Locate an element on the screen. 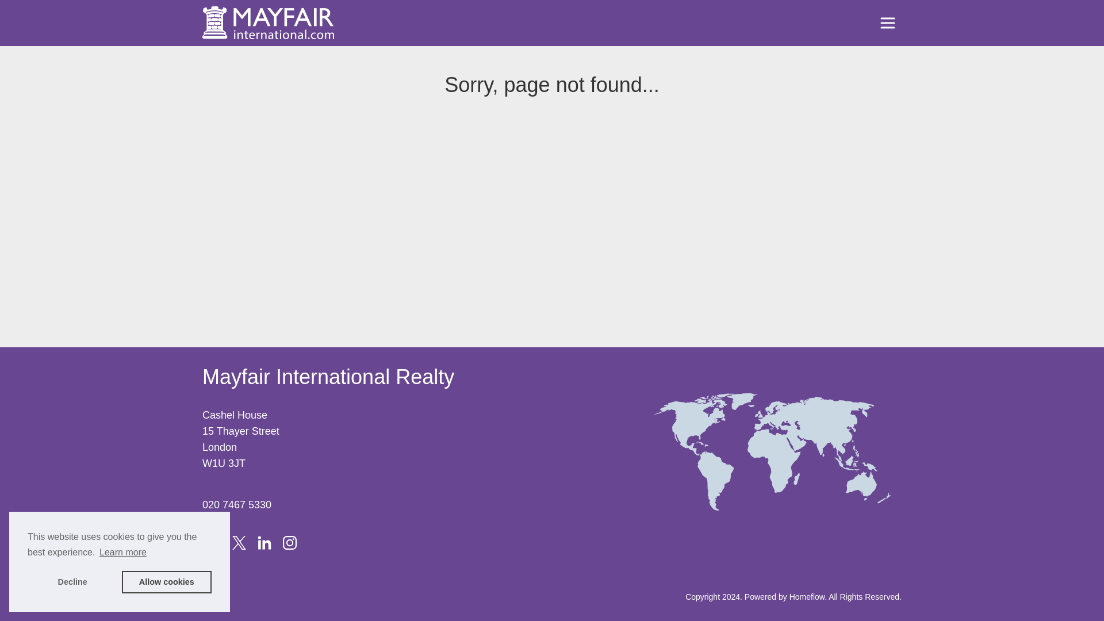  020 7467 5330 is located at coordinates (237, 505).